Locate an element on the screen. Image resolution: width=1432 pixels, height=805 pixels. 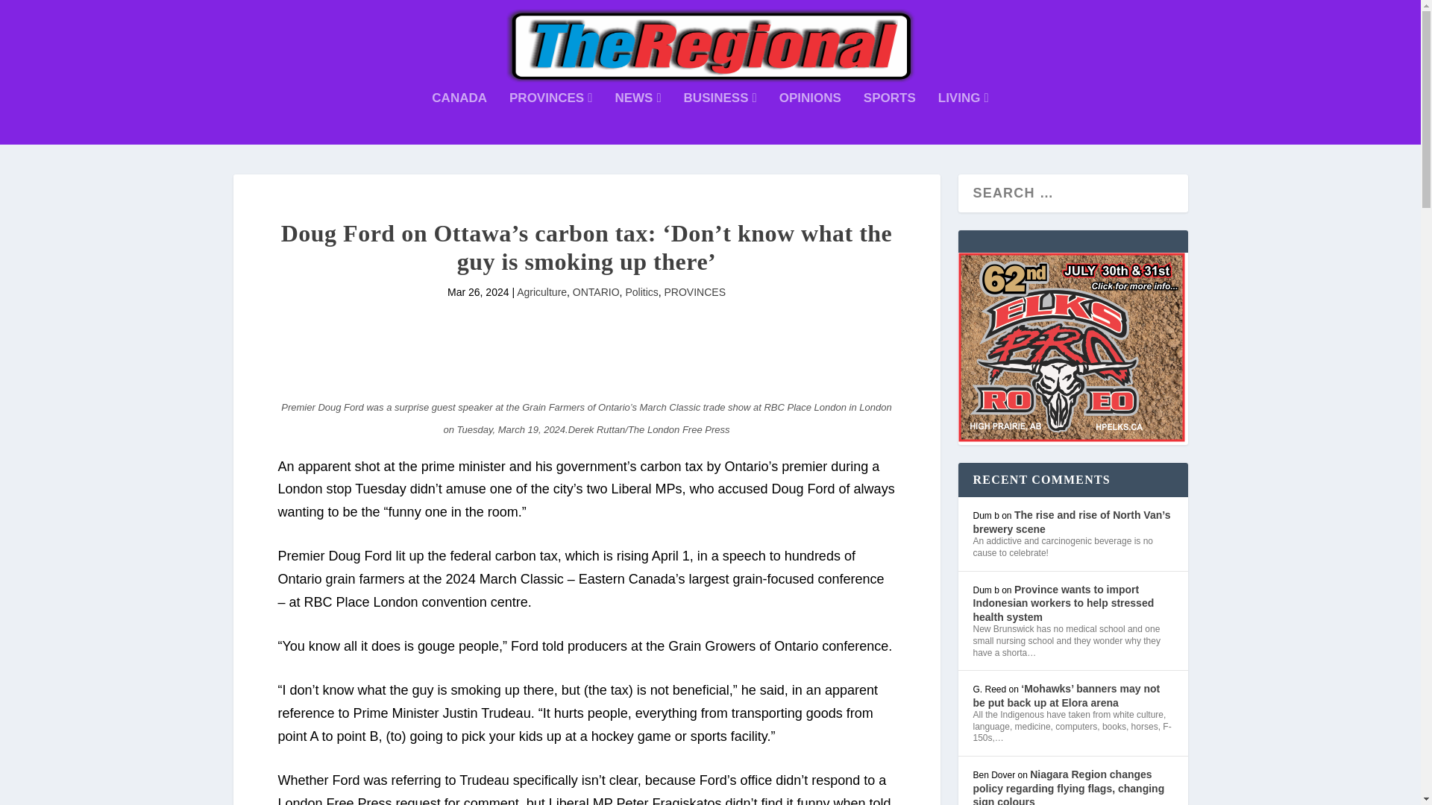
ONTARIO is located at coordinates (597, 292).